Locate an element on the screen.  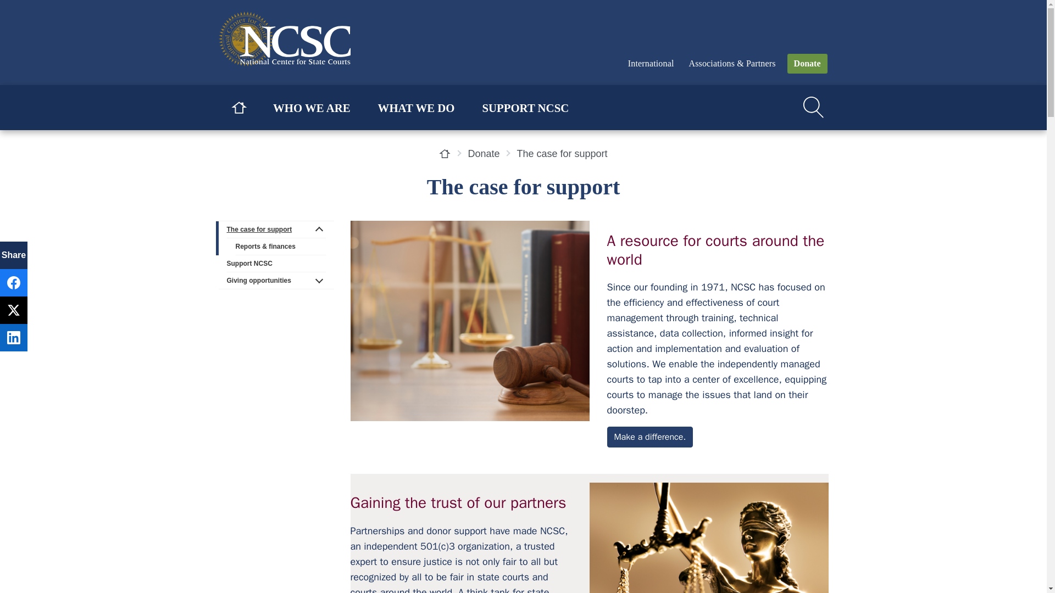
Site Logo is located at coordinates (301, 38).